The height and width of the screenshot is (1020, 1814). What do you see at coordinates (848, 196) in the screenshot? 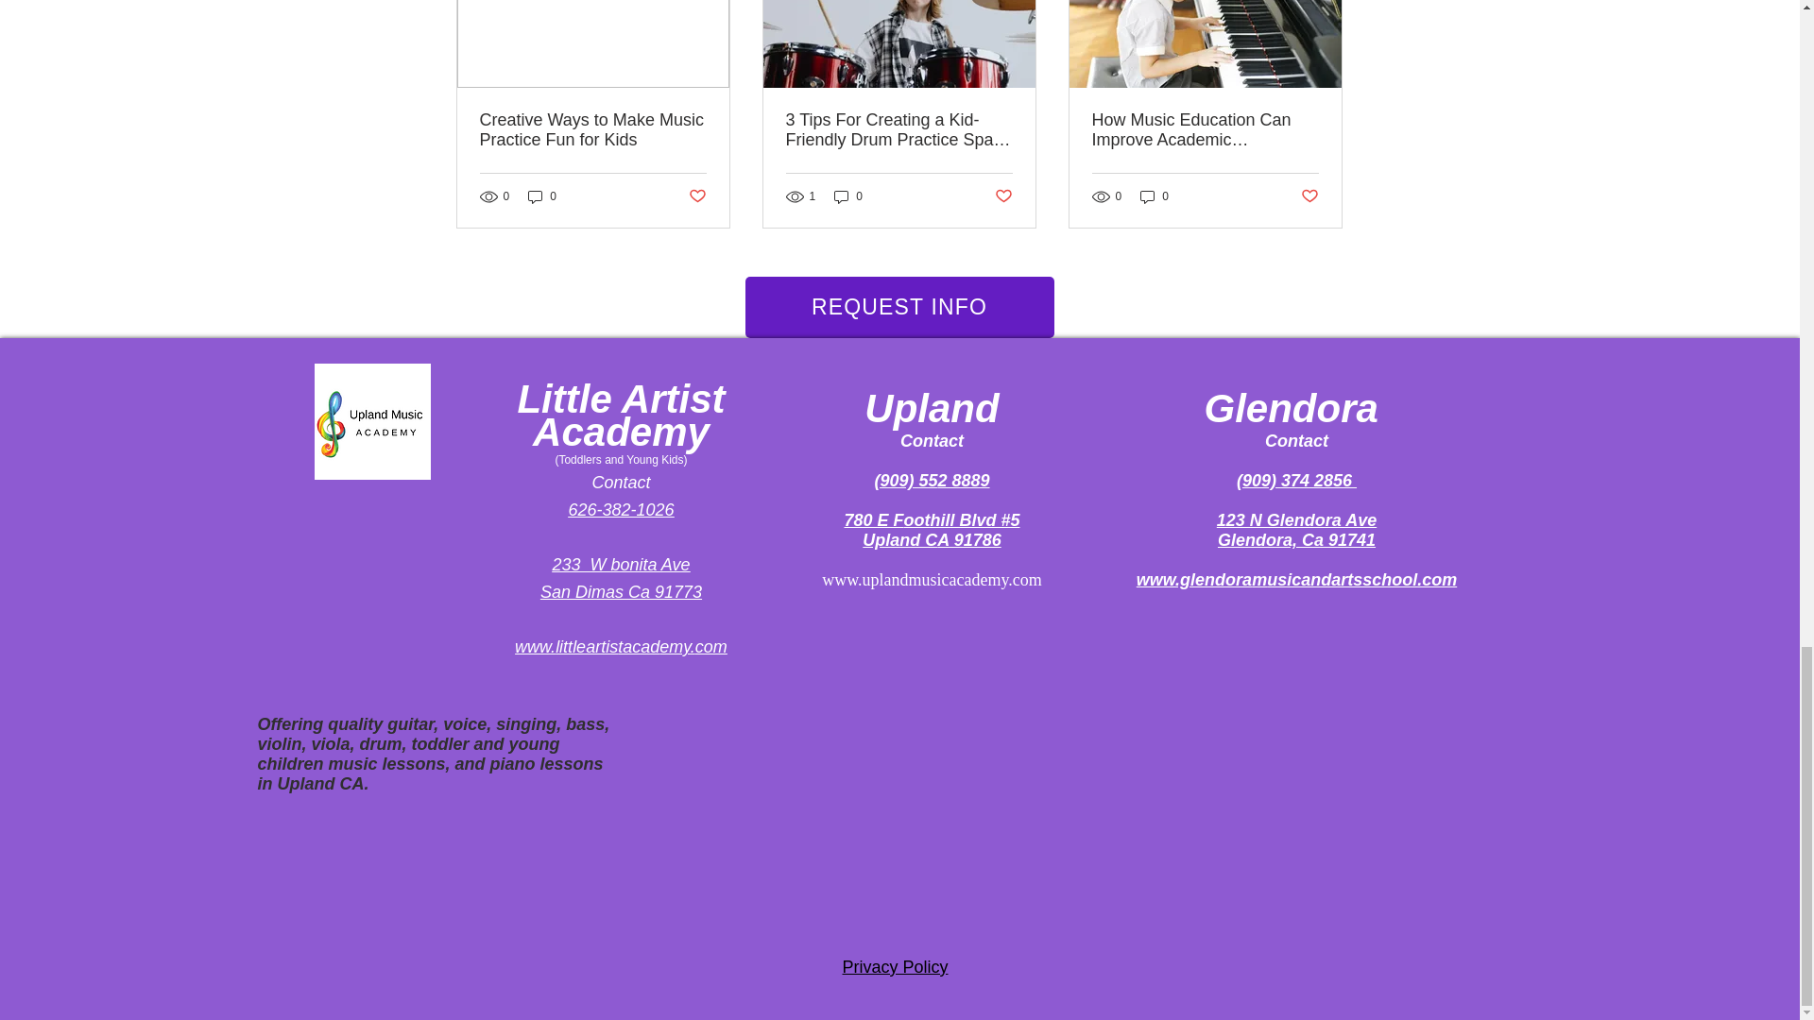
I see `0` at bounding box center [848, 196].